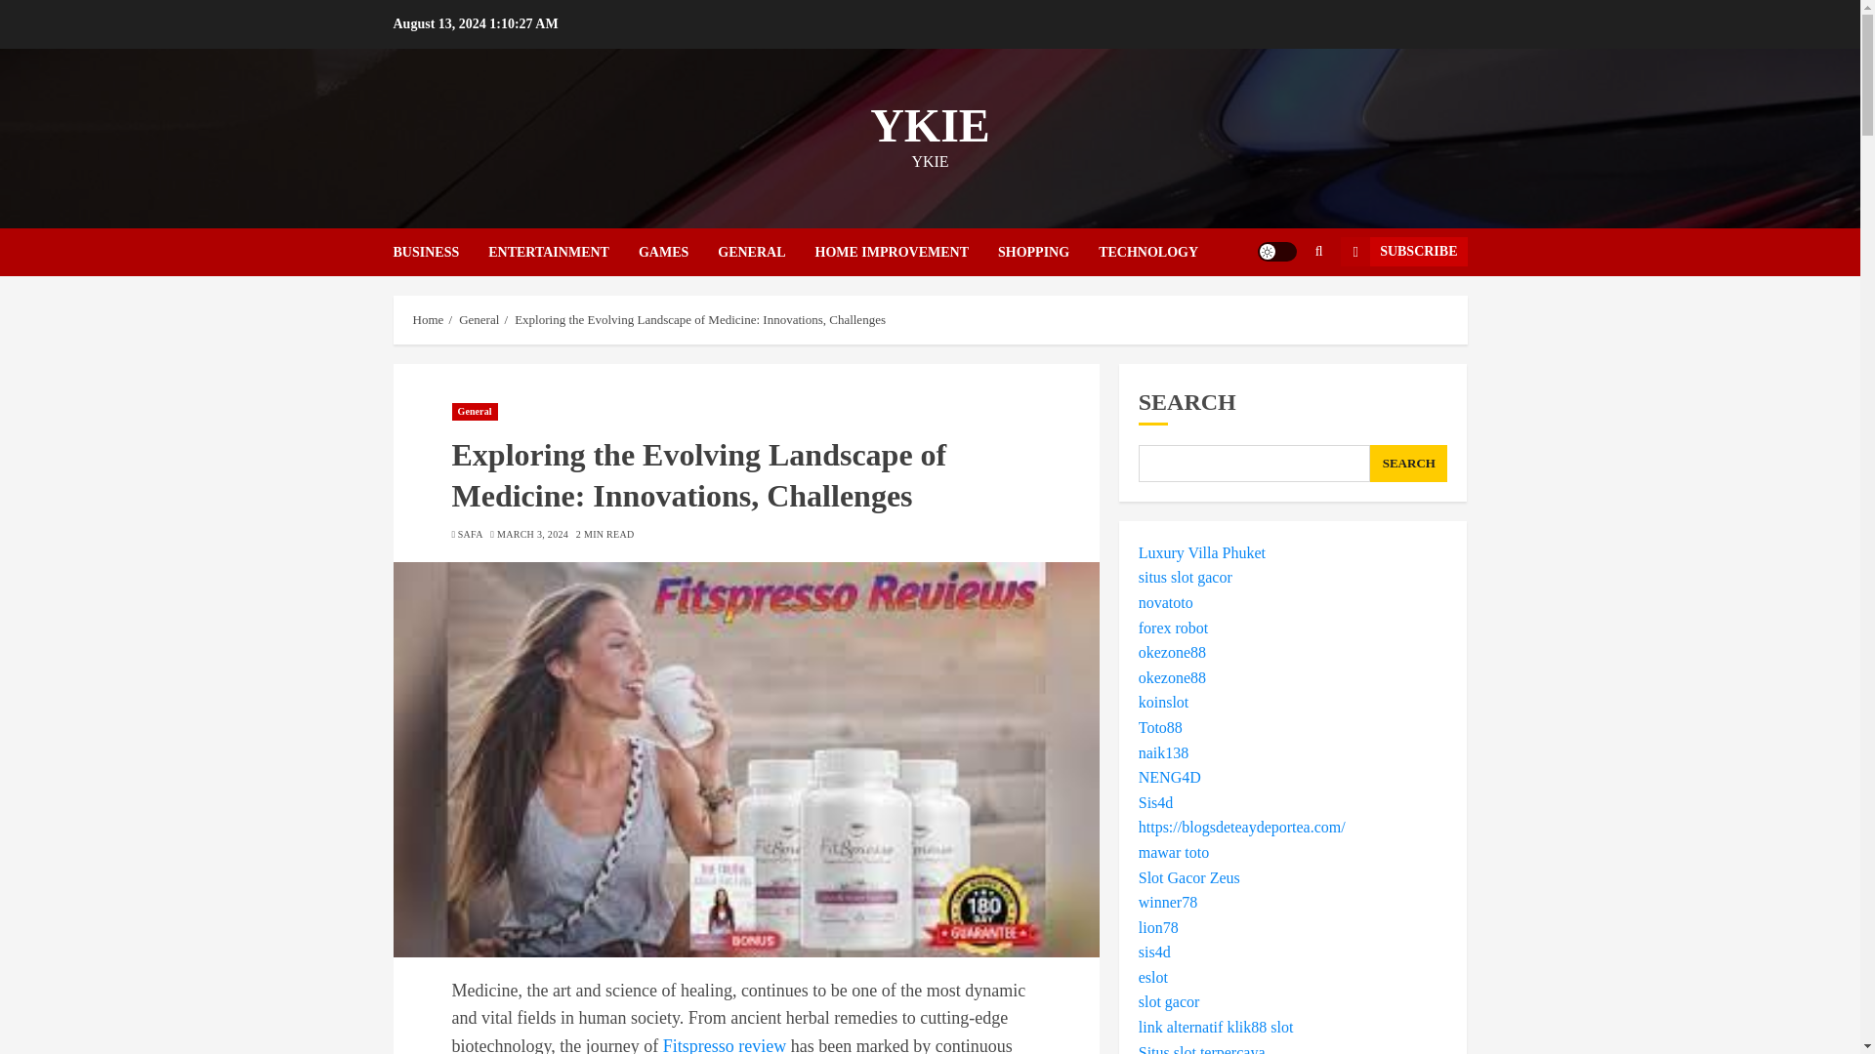 Image resolution: width=1875 pixels, height=1054 pixels. What do you see at coordinates (1163, 701) in the screenshot?
I see `koinslot` at bounding box center [1163, 701].